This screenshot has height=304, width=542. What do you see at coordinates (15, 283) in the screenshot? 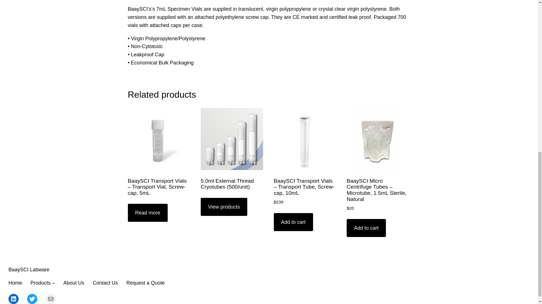
I see `Home` at bounding box center [15, 283].